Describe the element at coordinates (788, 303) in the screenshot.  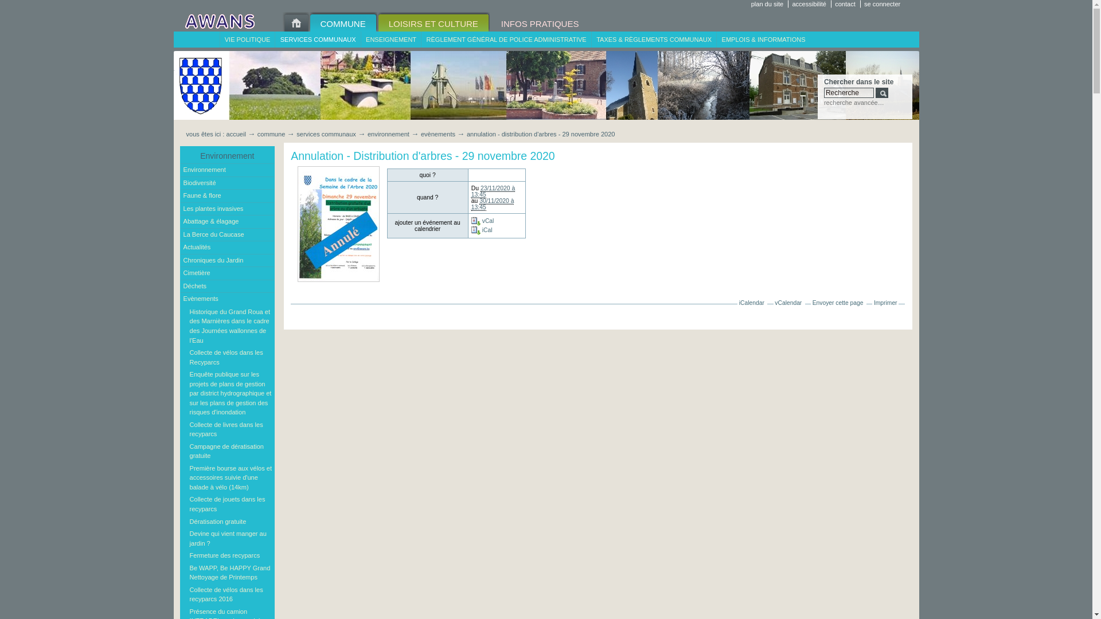
I see `vCalendar` at that location.